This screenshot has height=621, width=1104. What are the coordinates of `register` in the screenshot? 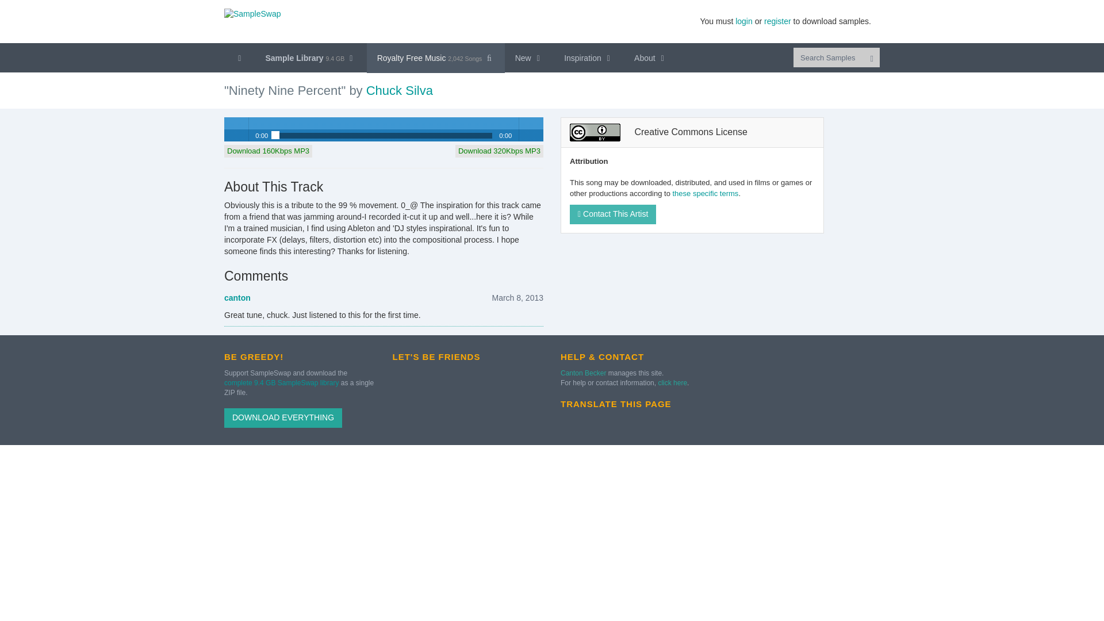 It's located at (777, 21).